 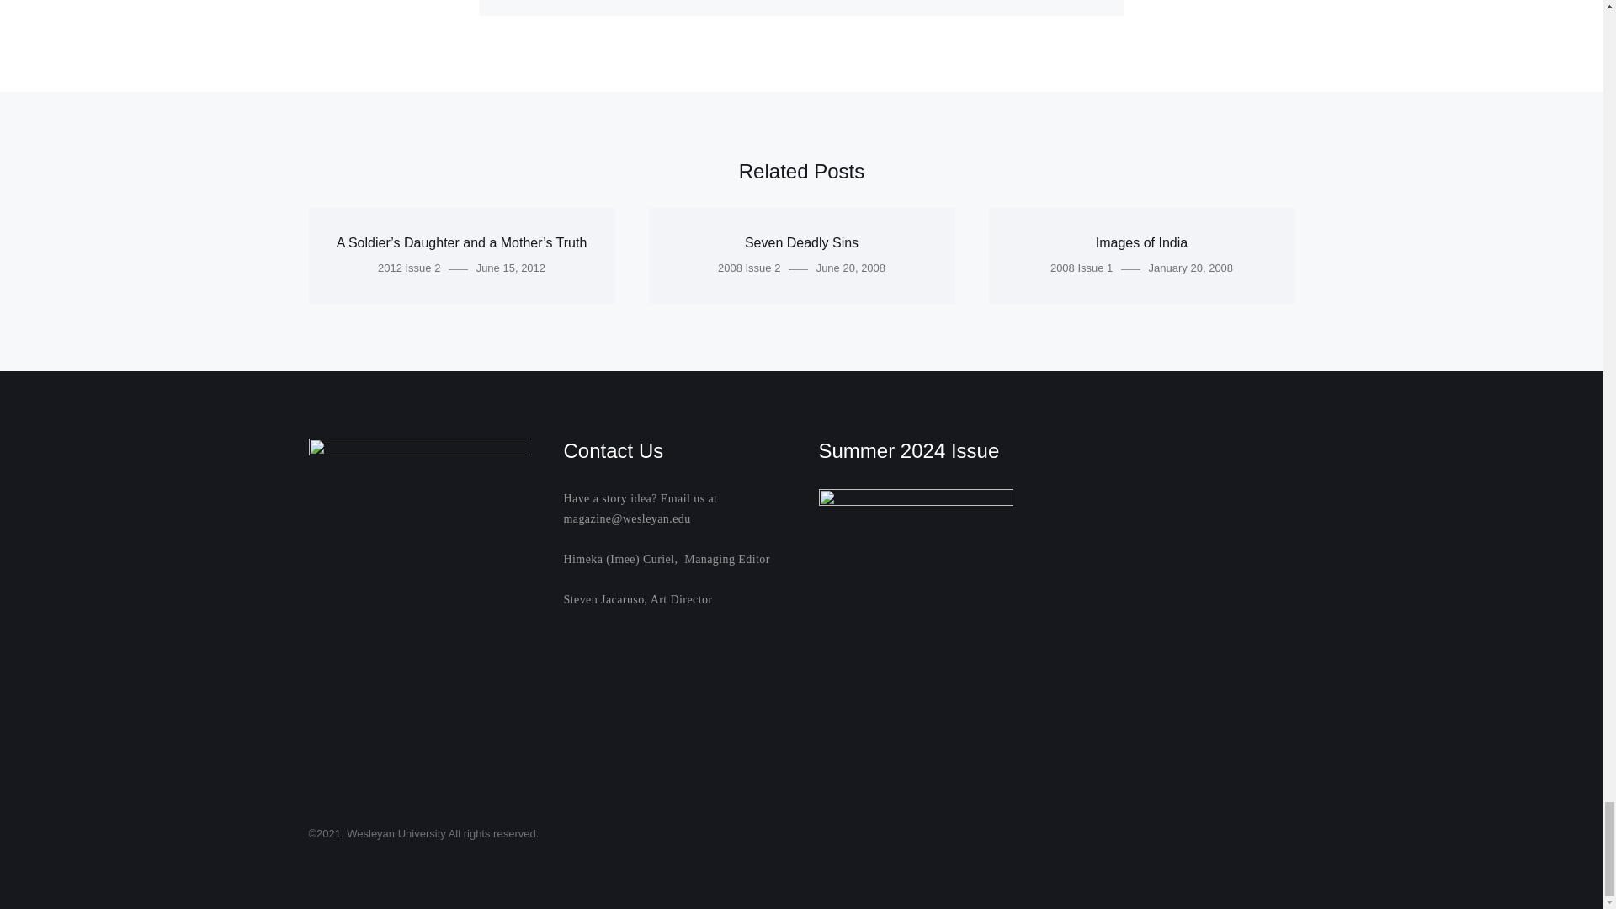 What do you see at coordinates (749, 268) in the screenshot?
I see `2008 Issue 2` at bounding box center [749, 268].